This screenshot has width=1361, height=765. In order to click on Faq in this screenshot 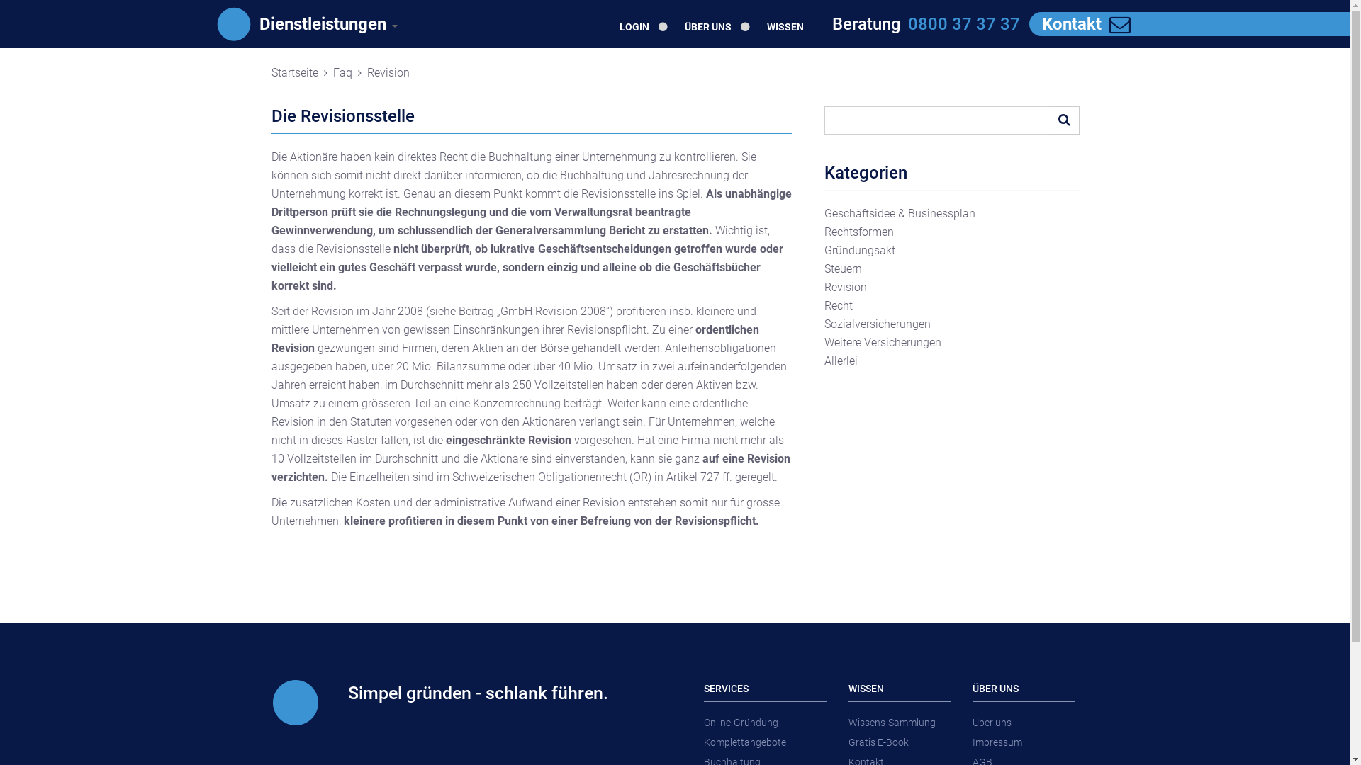, I will do `click(343, 72)`.